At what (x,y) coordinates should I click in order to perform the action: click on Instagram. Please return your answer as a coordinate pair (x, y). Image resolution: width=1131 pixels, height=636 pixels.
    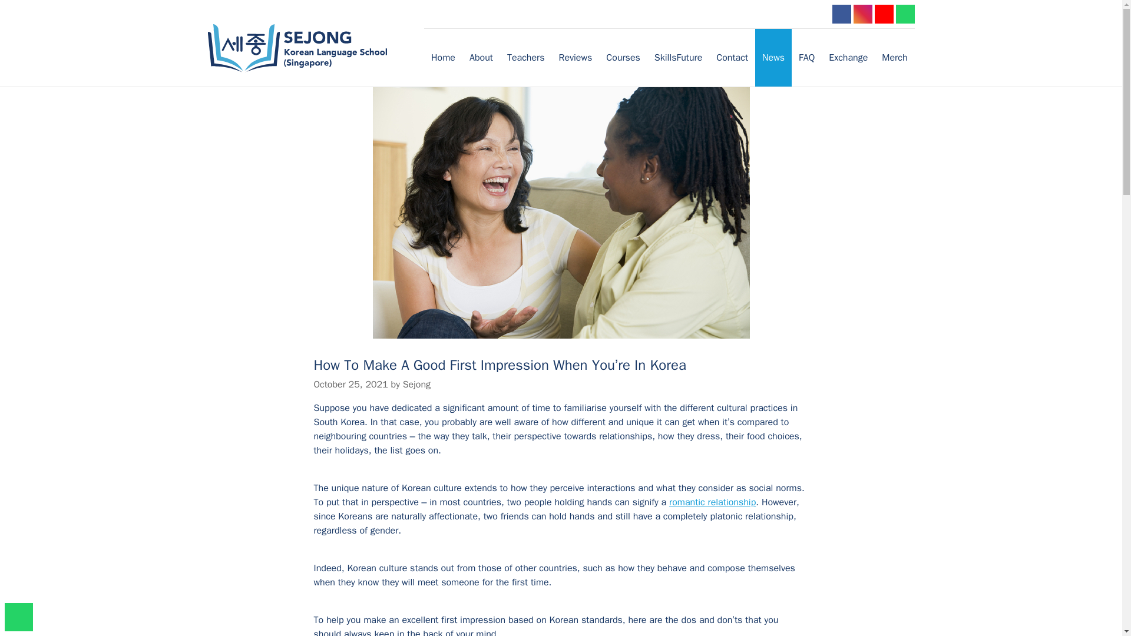
    Looking at the image, I should click on (862, 14).